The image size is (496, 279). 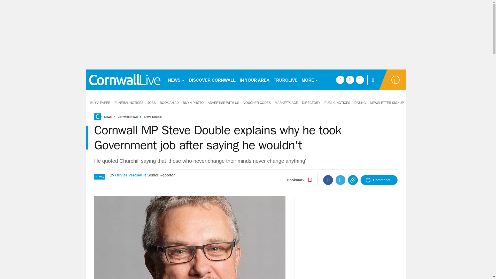 What do you see at coordinates (340, 80) in the screenshot?
I see `facebook` at bounding box center [340, 80].